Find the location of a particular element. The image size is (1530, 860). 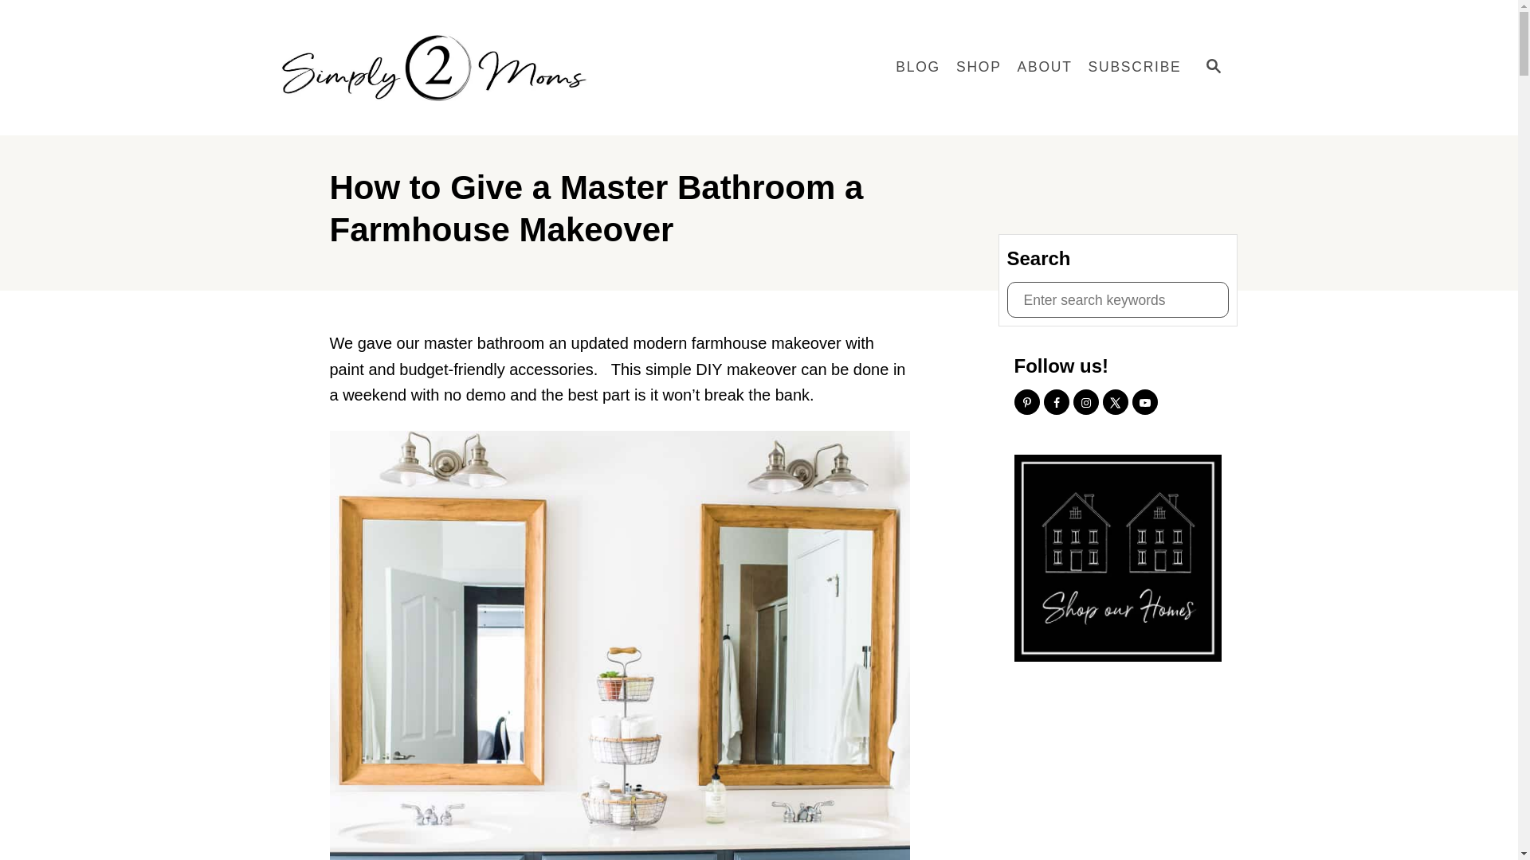

SHOP is located at coordinates (979, 67).